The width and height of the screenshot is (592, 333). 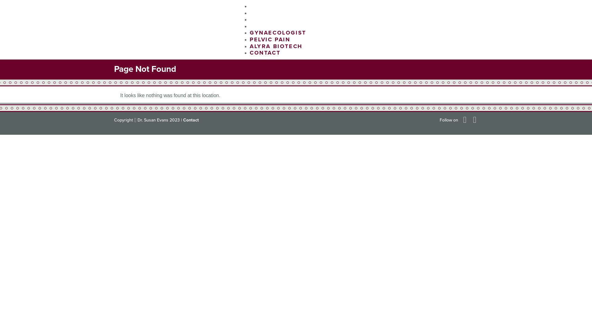 I want to click on Contact, so click(x=191, y=120).